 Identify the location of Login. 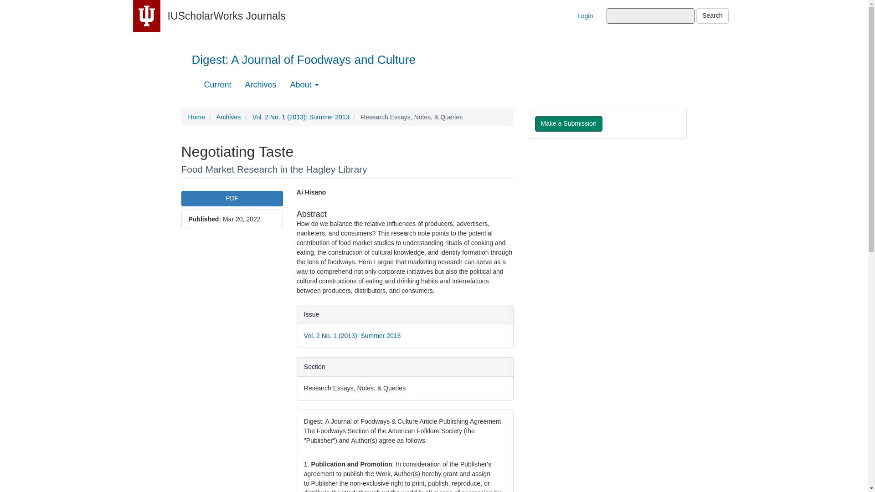
(585, 15).